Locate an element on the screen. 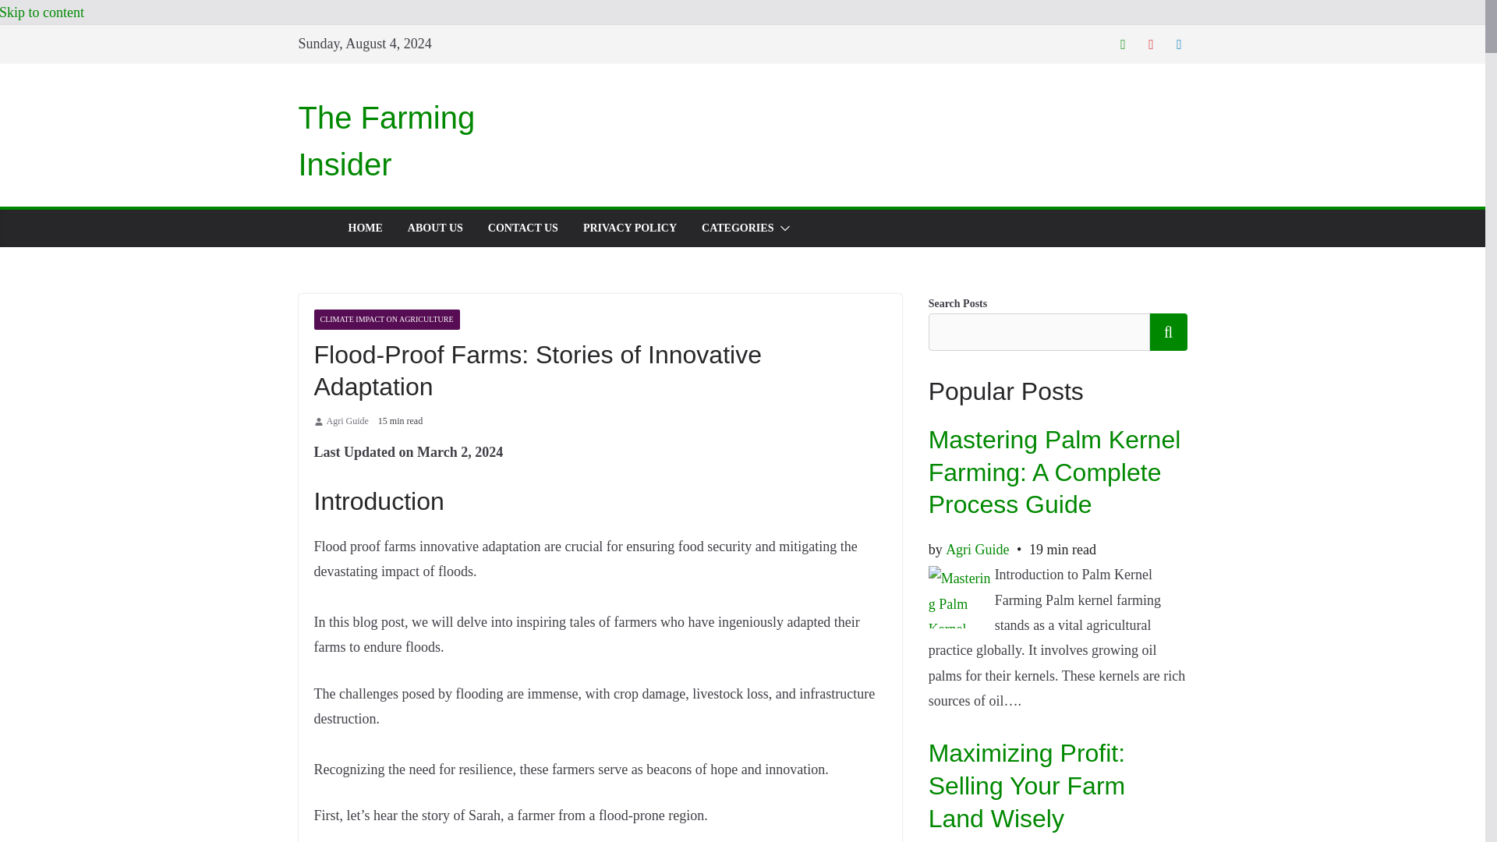 The image size is (1497, 842). CLIMATE IMPACT ON AGRICULTURE is located at coordinates (386, 320).